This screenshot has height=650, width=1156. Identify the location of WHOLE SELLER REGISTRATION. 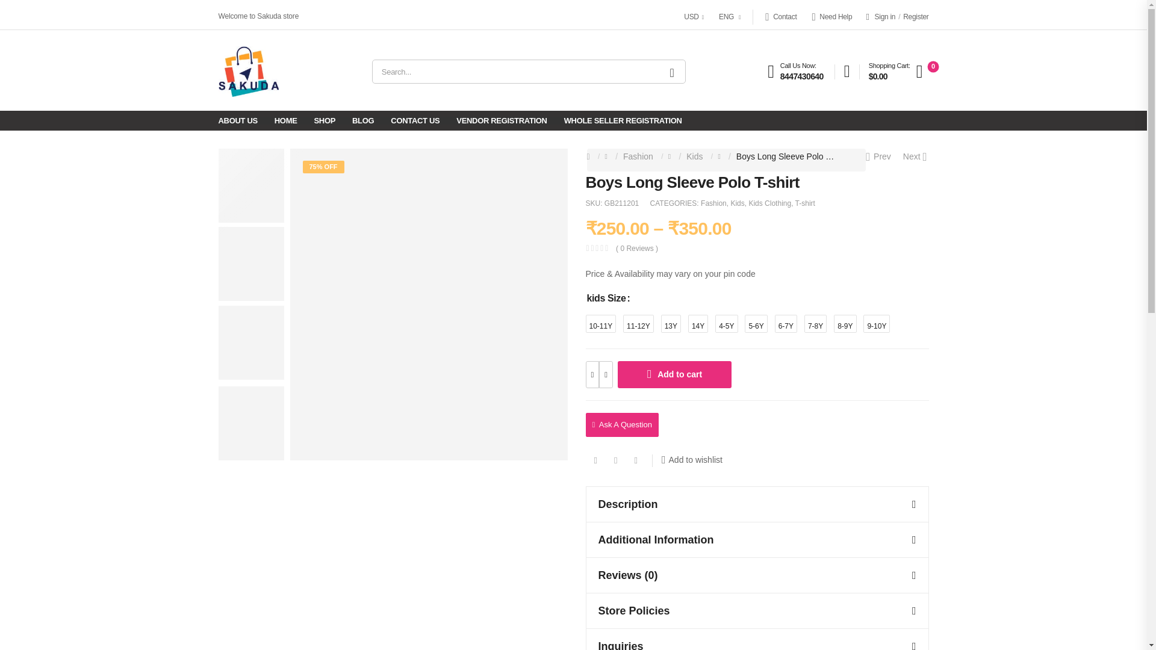
(623, 120).